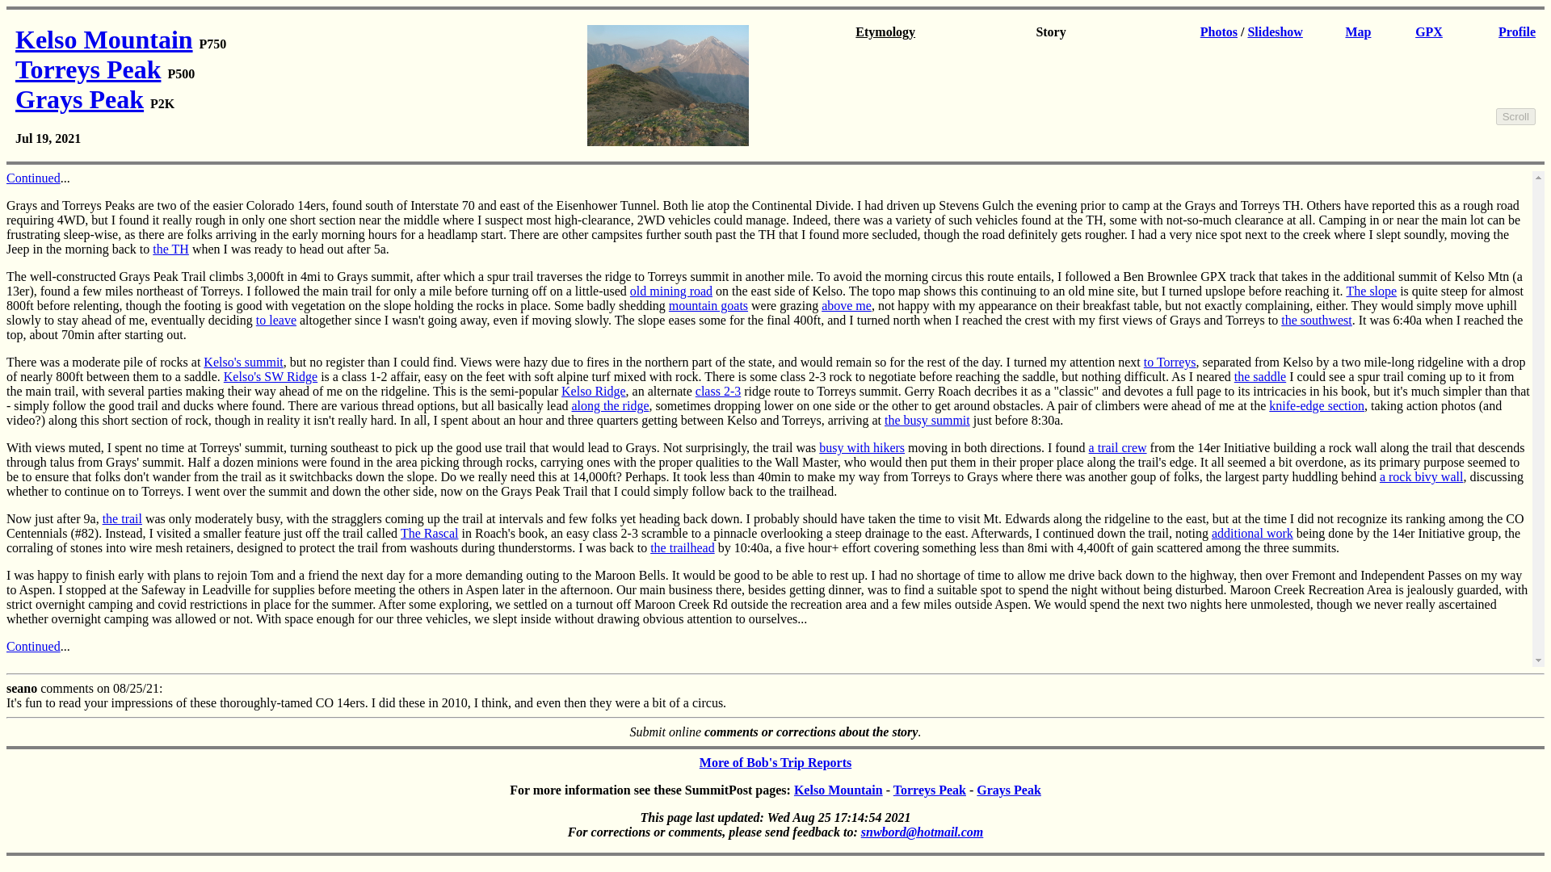 The width and height of the screenshot is (1551, 872). Describe the element at coordinates (270, 376) in the screenshot. I see `Kelso's SW Ridge` at that location.